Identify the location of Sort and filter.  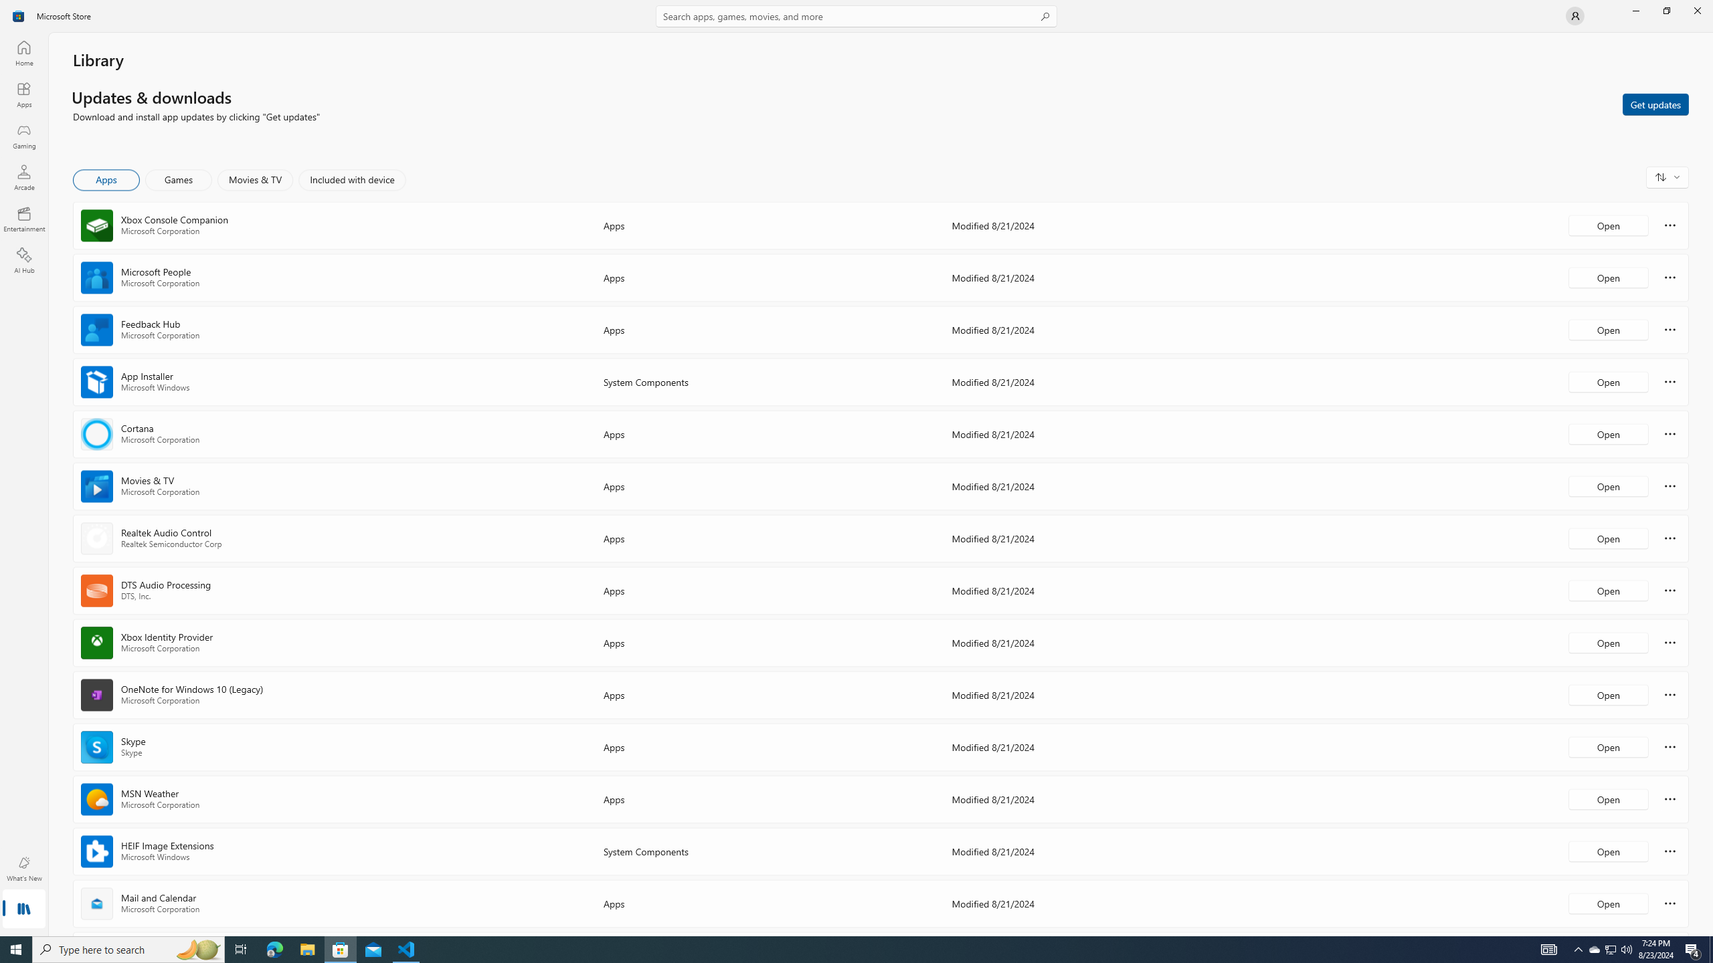
(1667, 177).